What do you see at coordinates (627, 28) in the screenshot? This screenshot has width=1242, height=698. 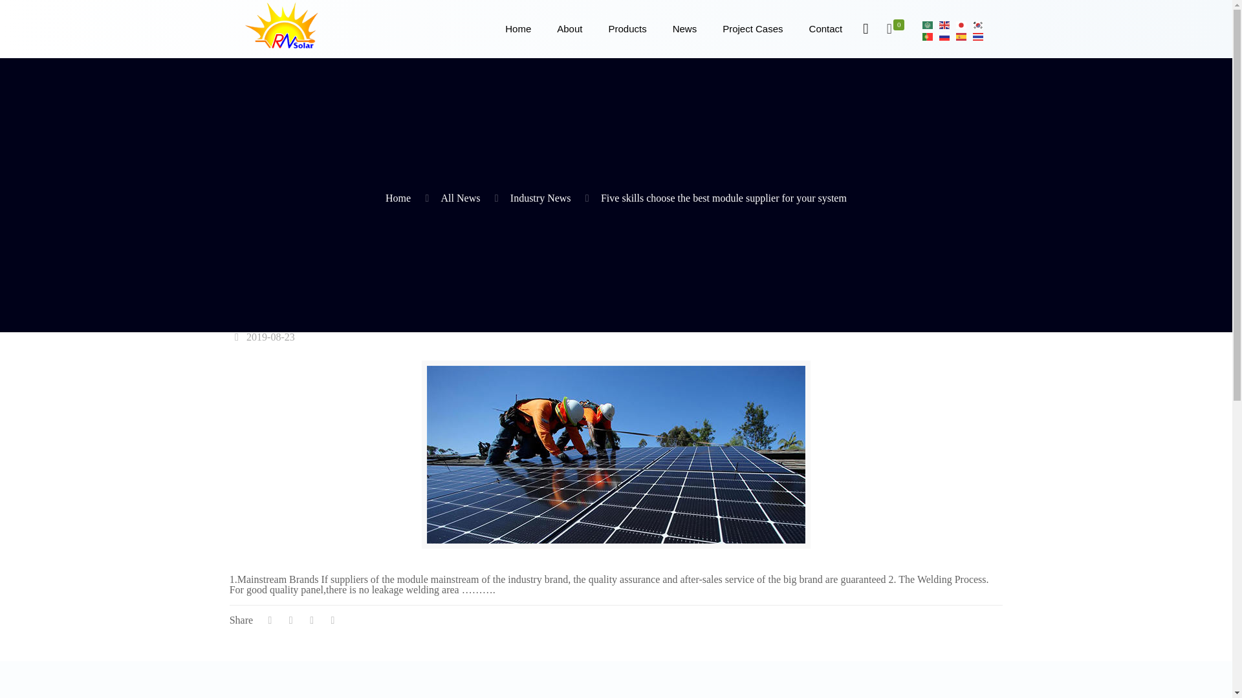 I see `solar mounting solutions` at bounding box center [627, 28].